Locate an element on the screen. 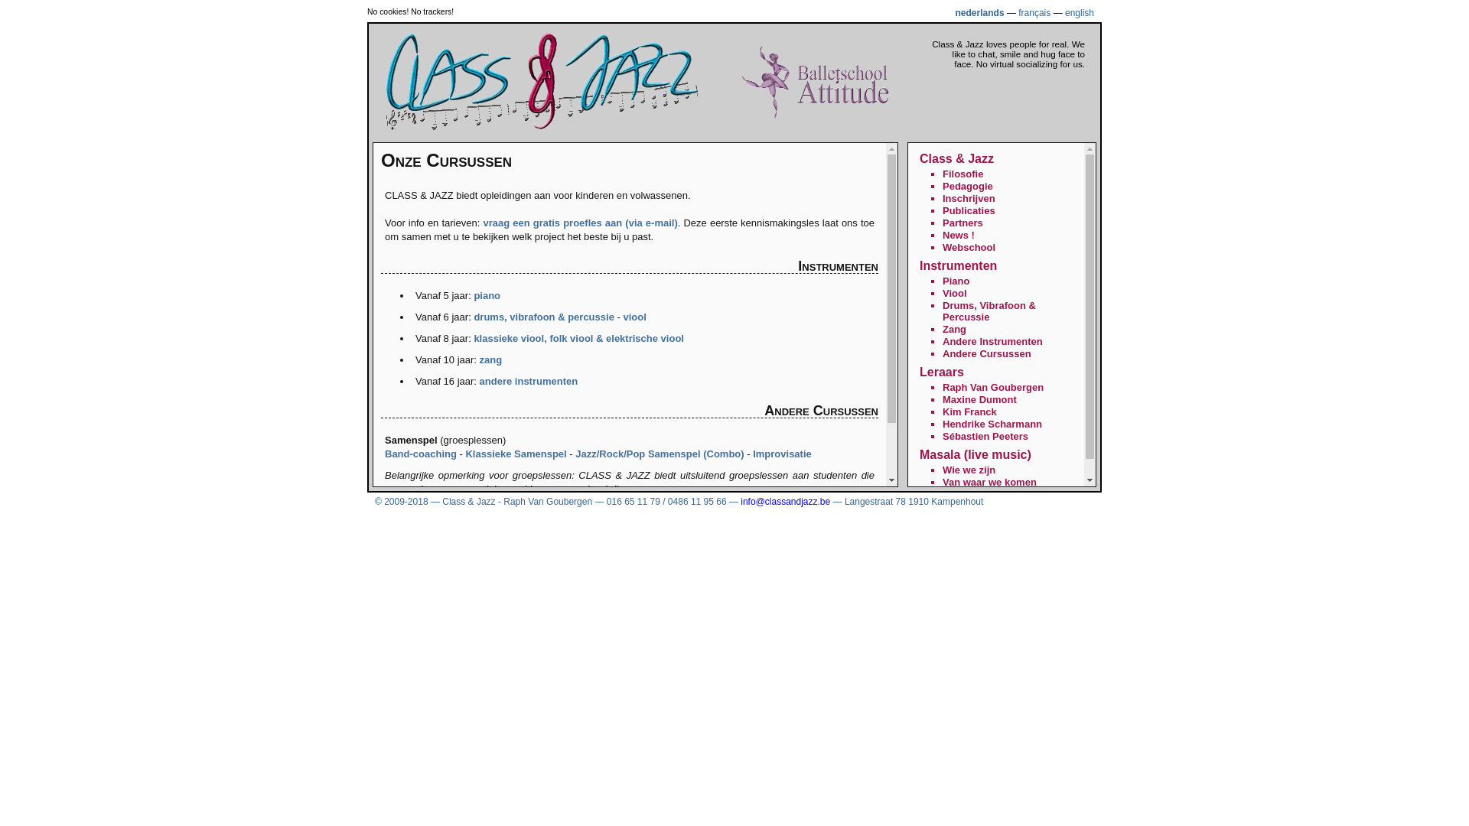  Zang is located at coordinates (955, 329).